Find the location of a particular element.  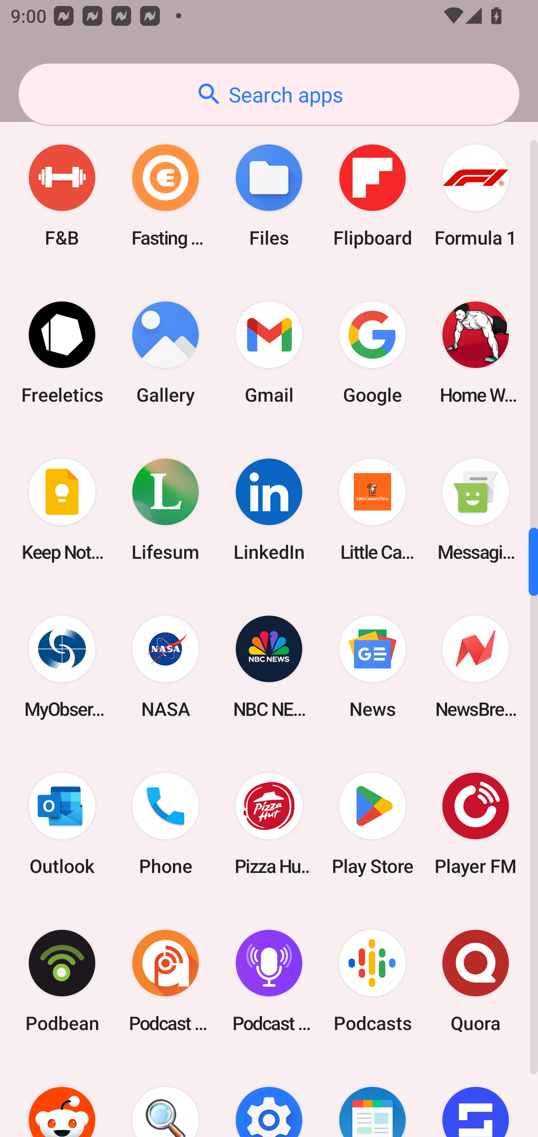

F&B is located at coordinates (62, 195).